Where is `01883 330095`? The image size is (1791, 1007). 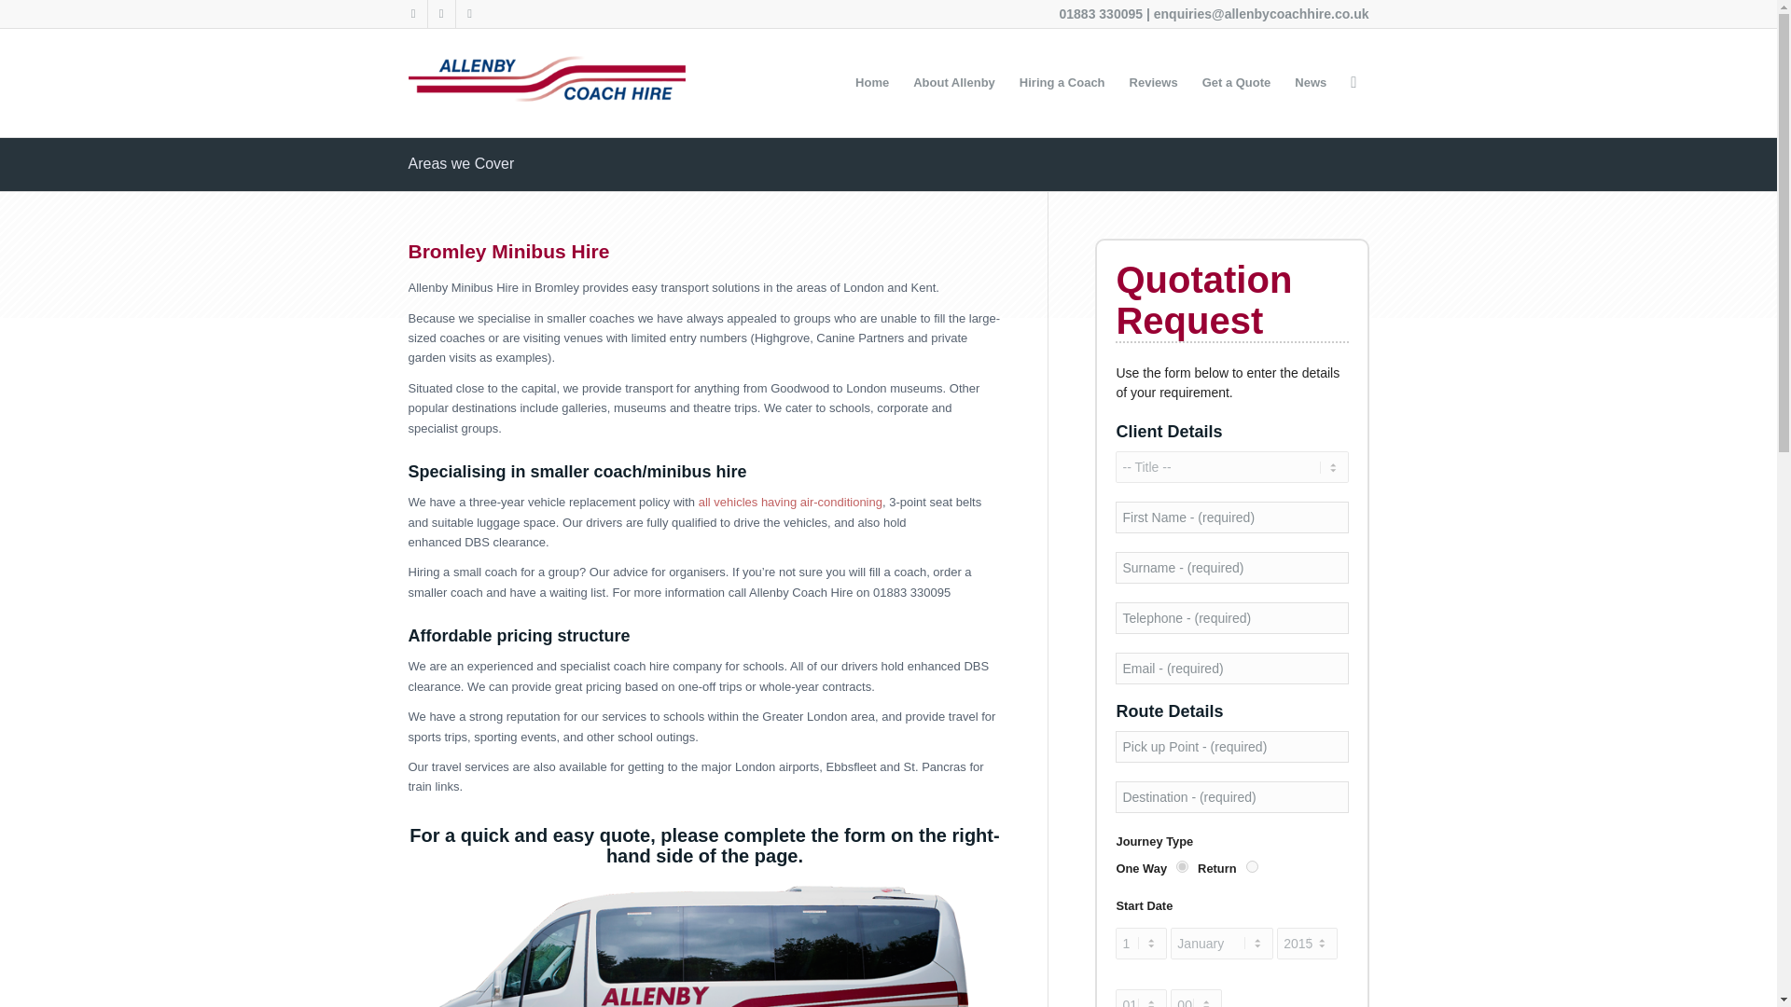 01883 330095 is located at coordinates (1102, 13).